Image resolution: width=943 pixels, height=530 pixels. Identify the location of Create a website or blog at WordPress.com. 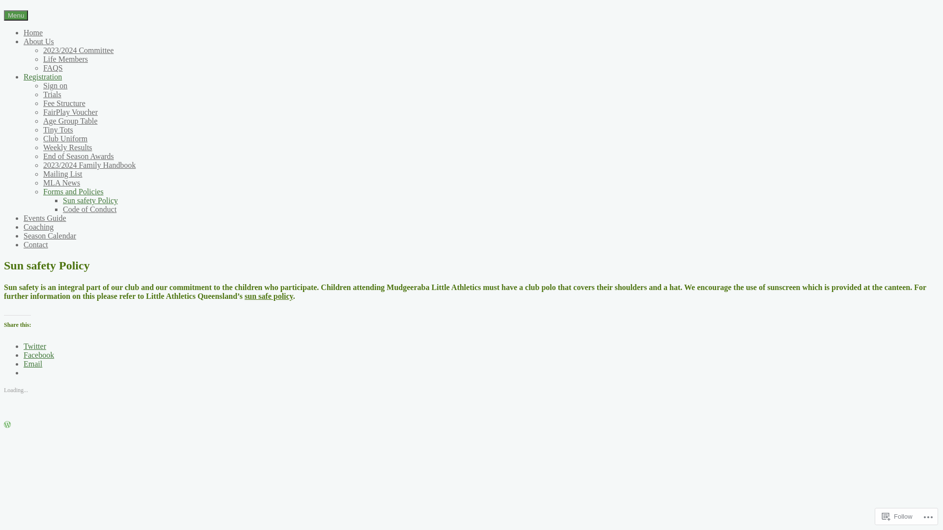
(7, 425).